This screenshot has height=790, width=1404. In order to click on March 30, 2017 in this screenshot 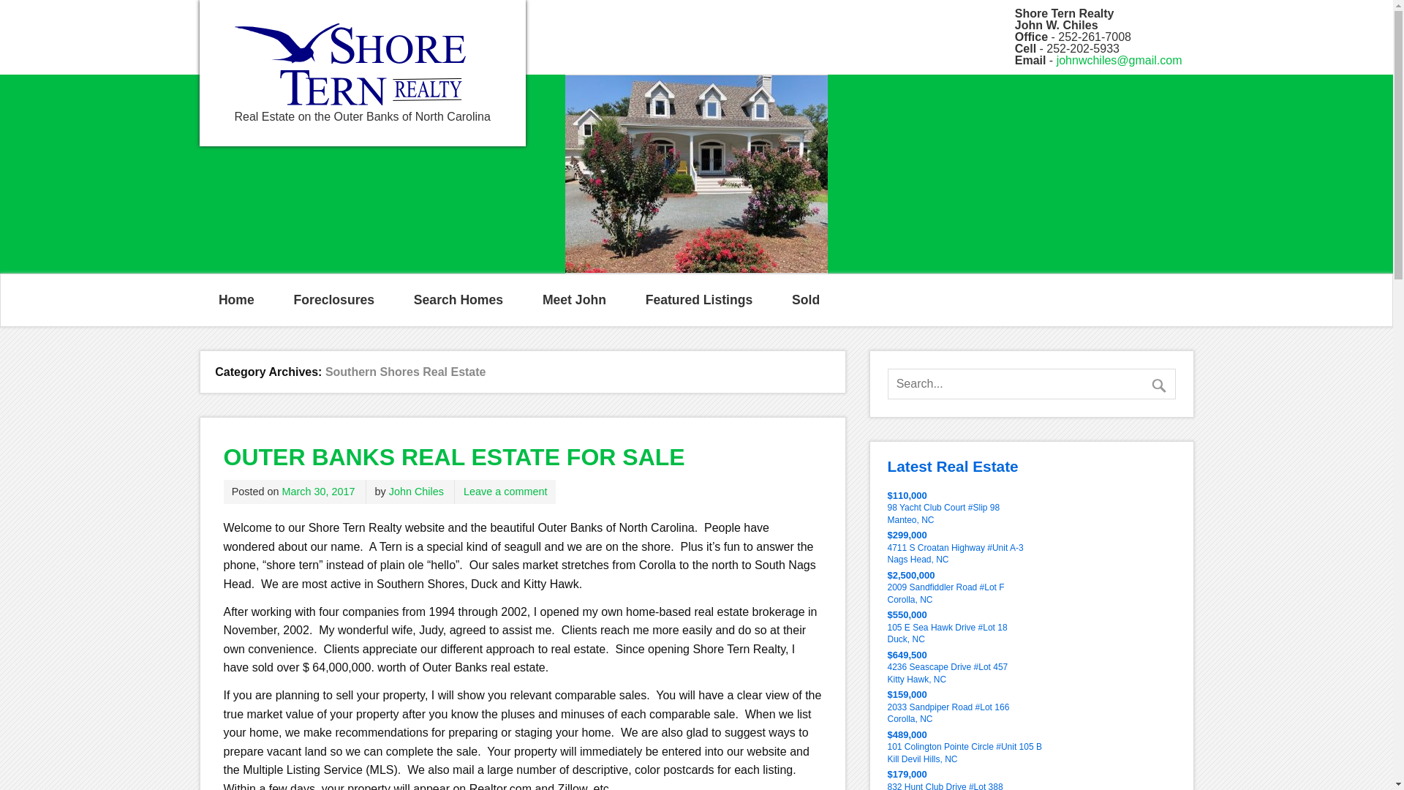, I will do `click(318, 492)`.